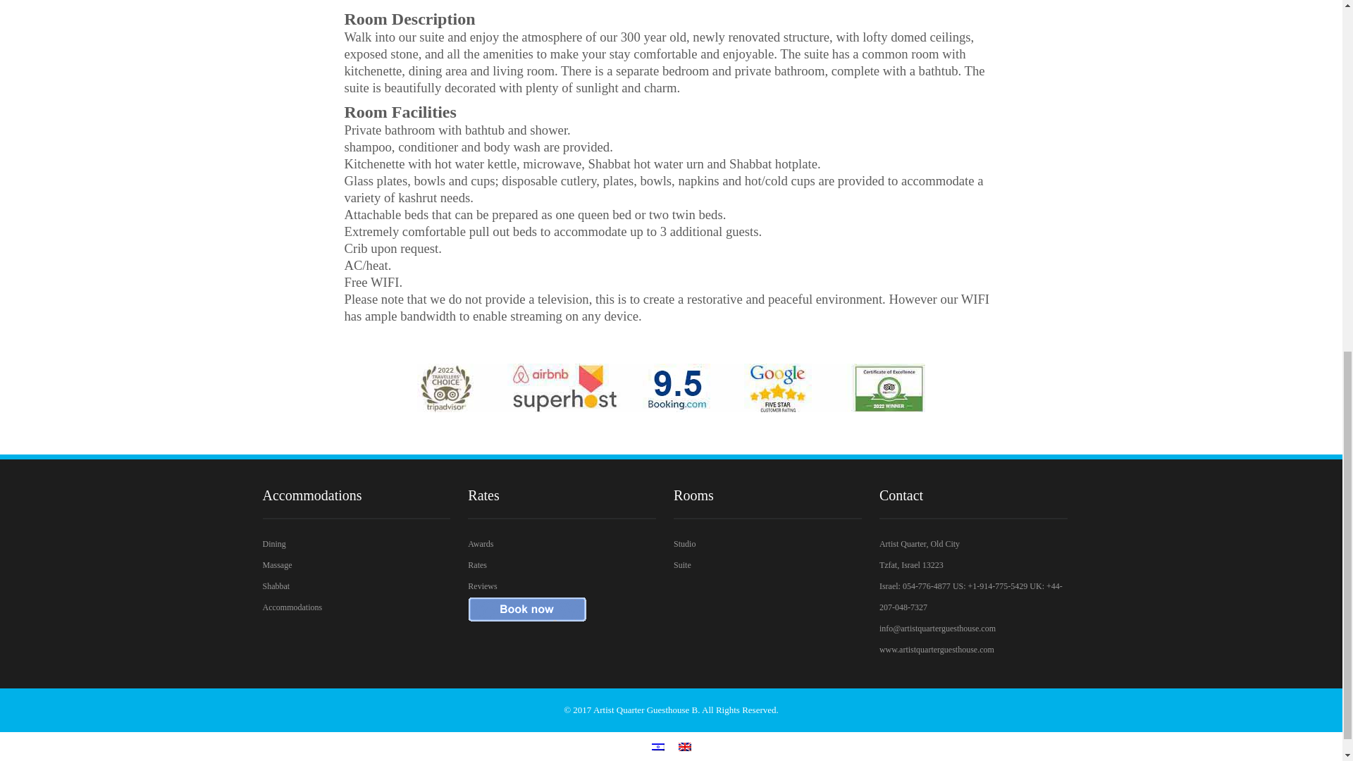  What do you see at coordinates (482, 586) in the screenshot?
I see `Reviews` at bounding box center [482, 586].